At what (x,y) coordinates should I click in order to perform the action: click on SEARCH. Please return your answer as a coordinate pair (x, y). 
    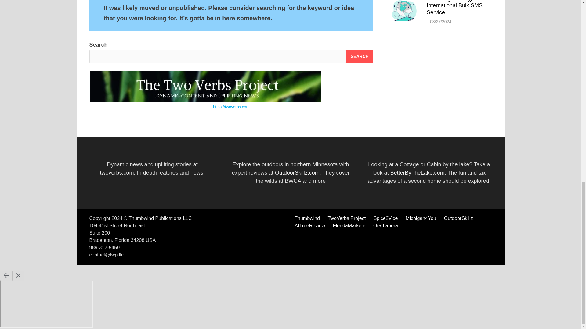
    Looking at the image, I should click on (360, 57).